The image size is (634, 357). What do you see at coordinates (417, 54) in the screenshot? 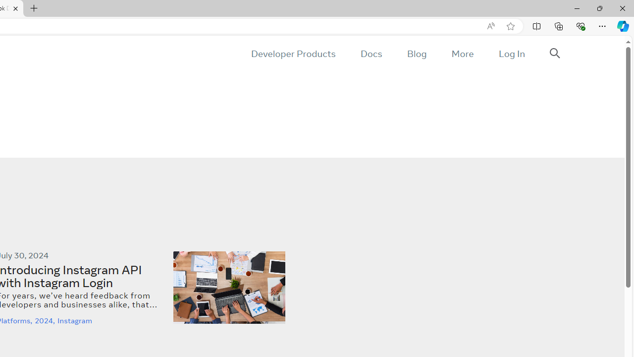
I see `Blog` at bounding box center [417, 54].